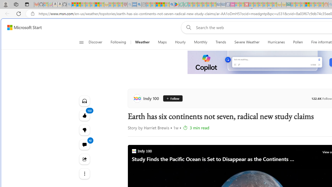 This screenshot has width=332, height=187. Describe the element at coordinates (21, 28) in the screenshot. I see `Skip to footer` at that location.